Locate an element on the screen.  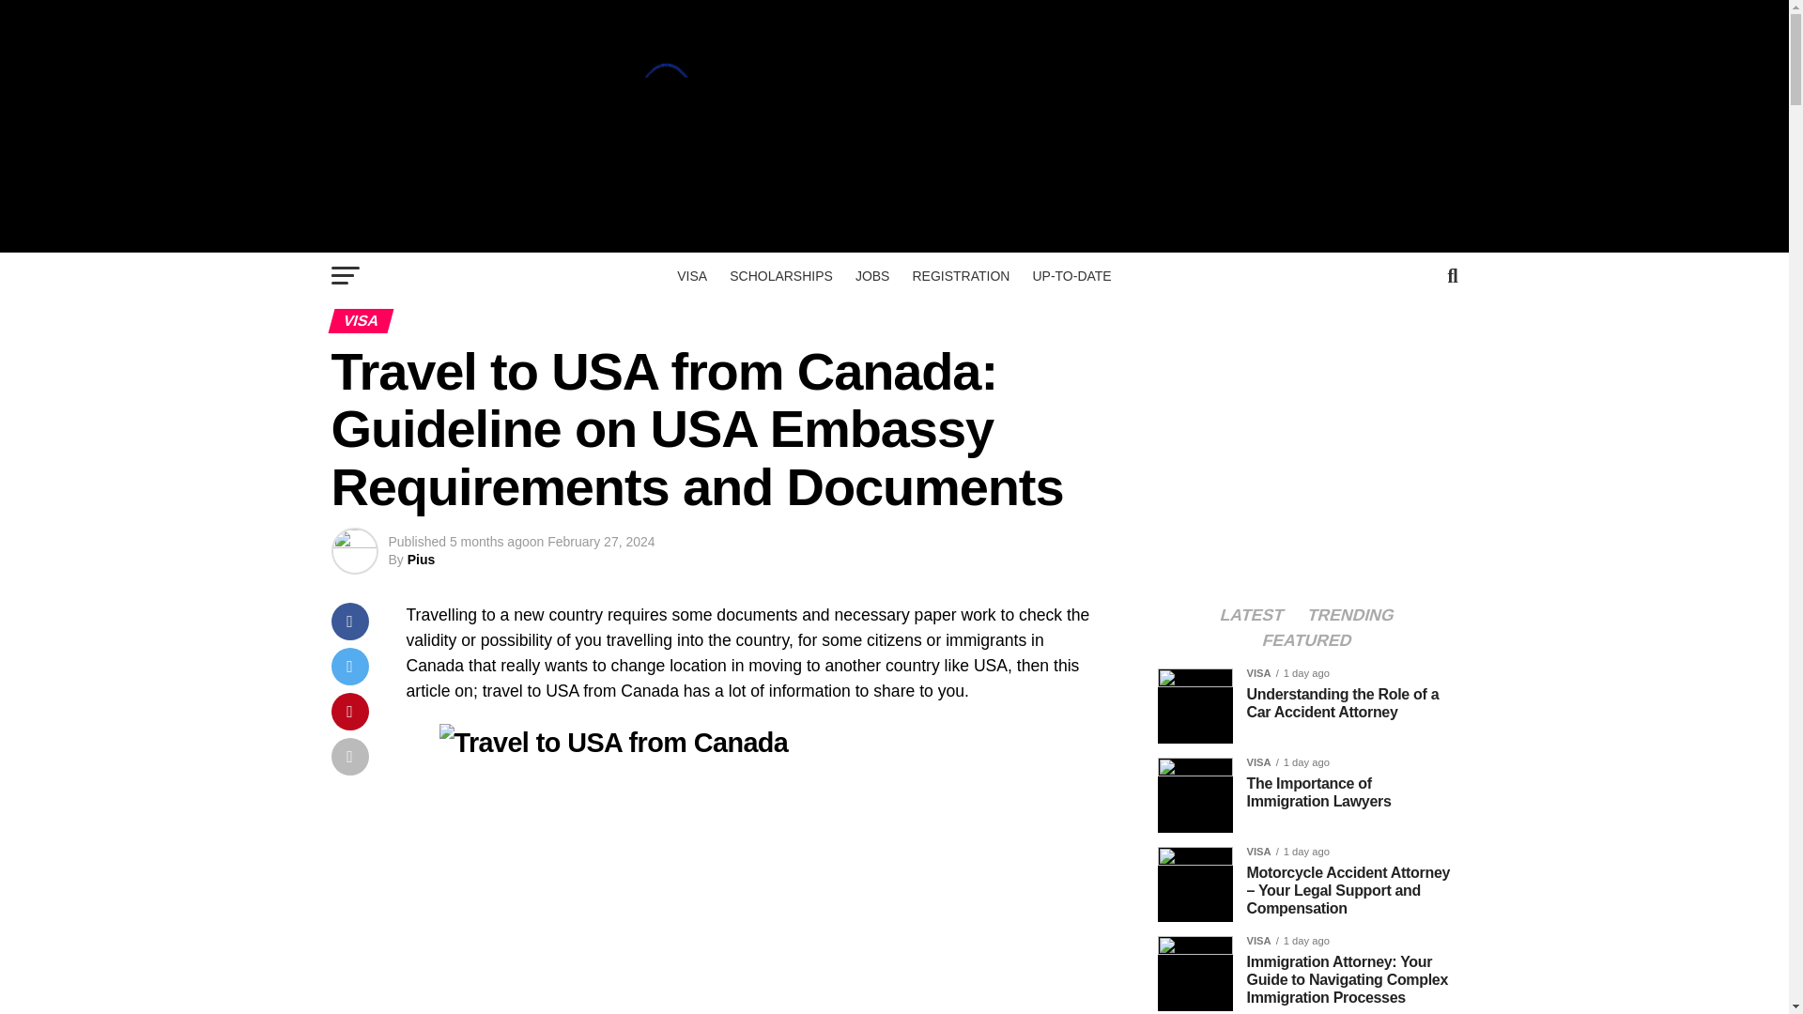
SCHOLARSHIPS is located at coordinates (780, 275).